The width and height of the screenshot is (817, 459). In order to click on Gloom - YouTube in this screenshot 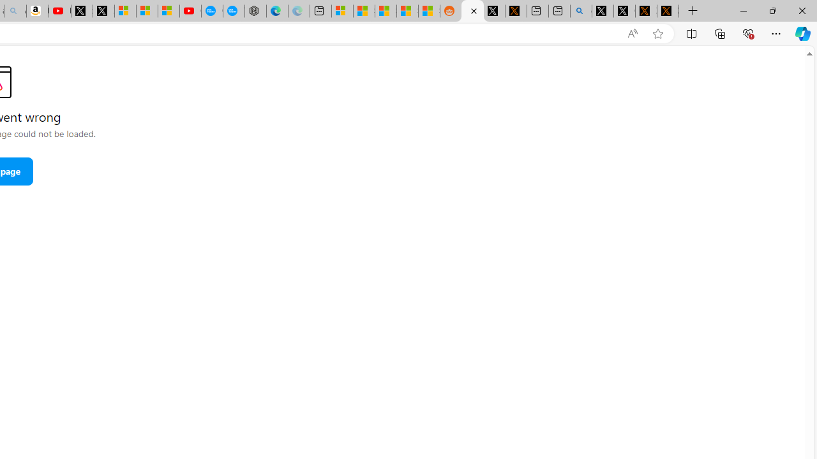, I will do `click(190, 11)`.